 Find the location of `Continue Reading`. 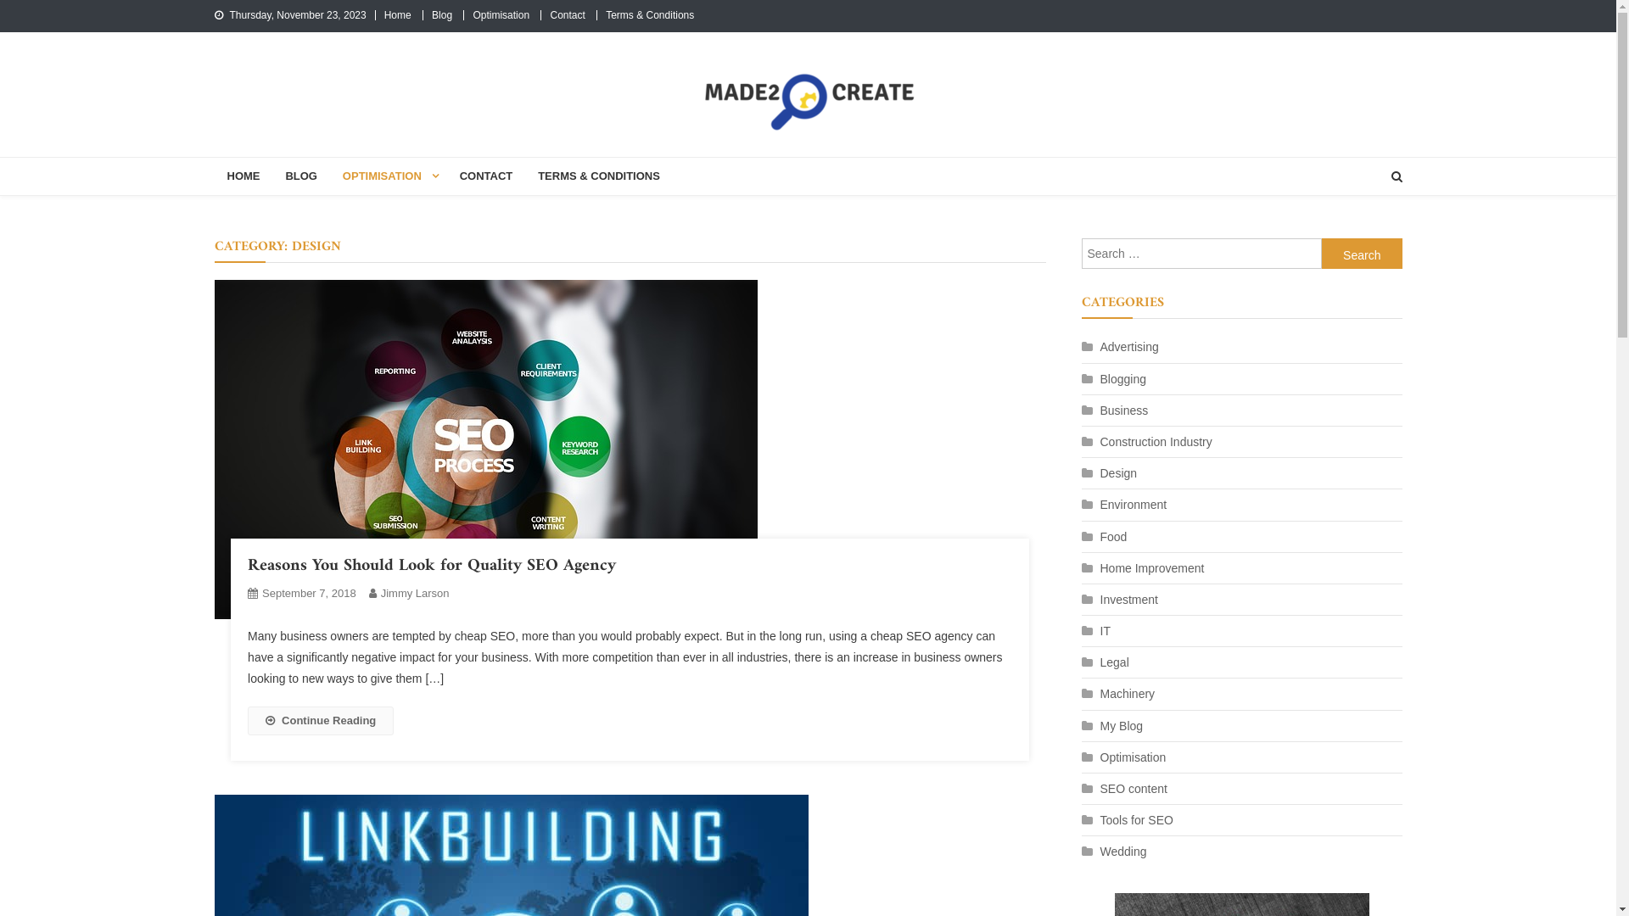

Continue Reading is located at coordinates (321, 721).